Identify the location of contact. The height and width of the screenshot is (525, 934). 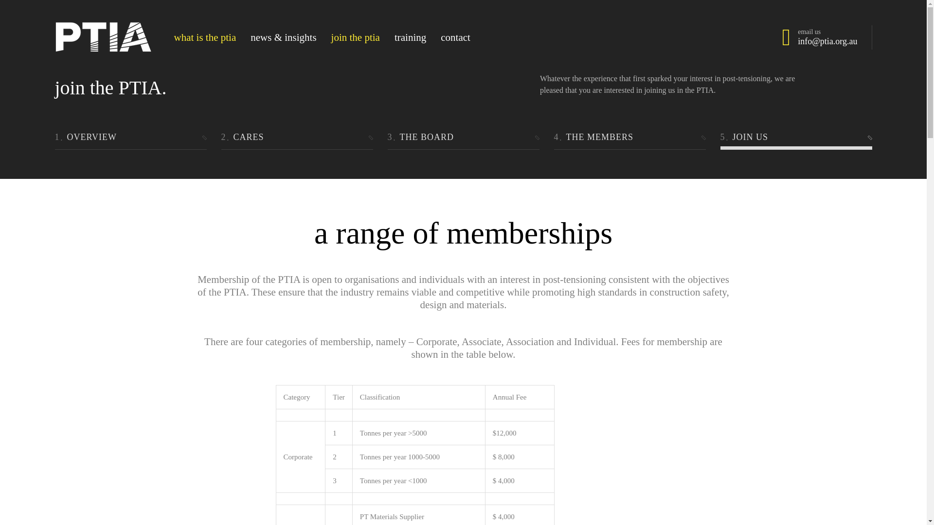
(455, 37).